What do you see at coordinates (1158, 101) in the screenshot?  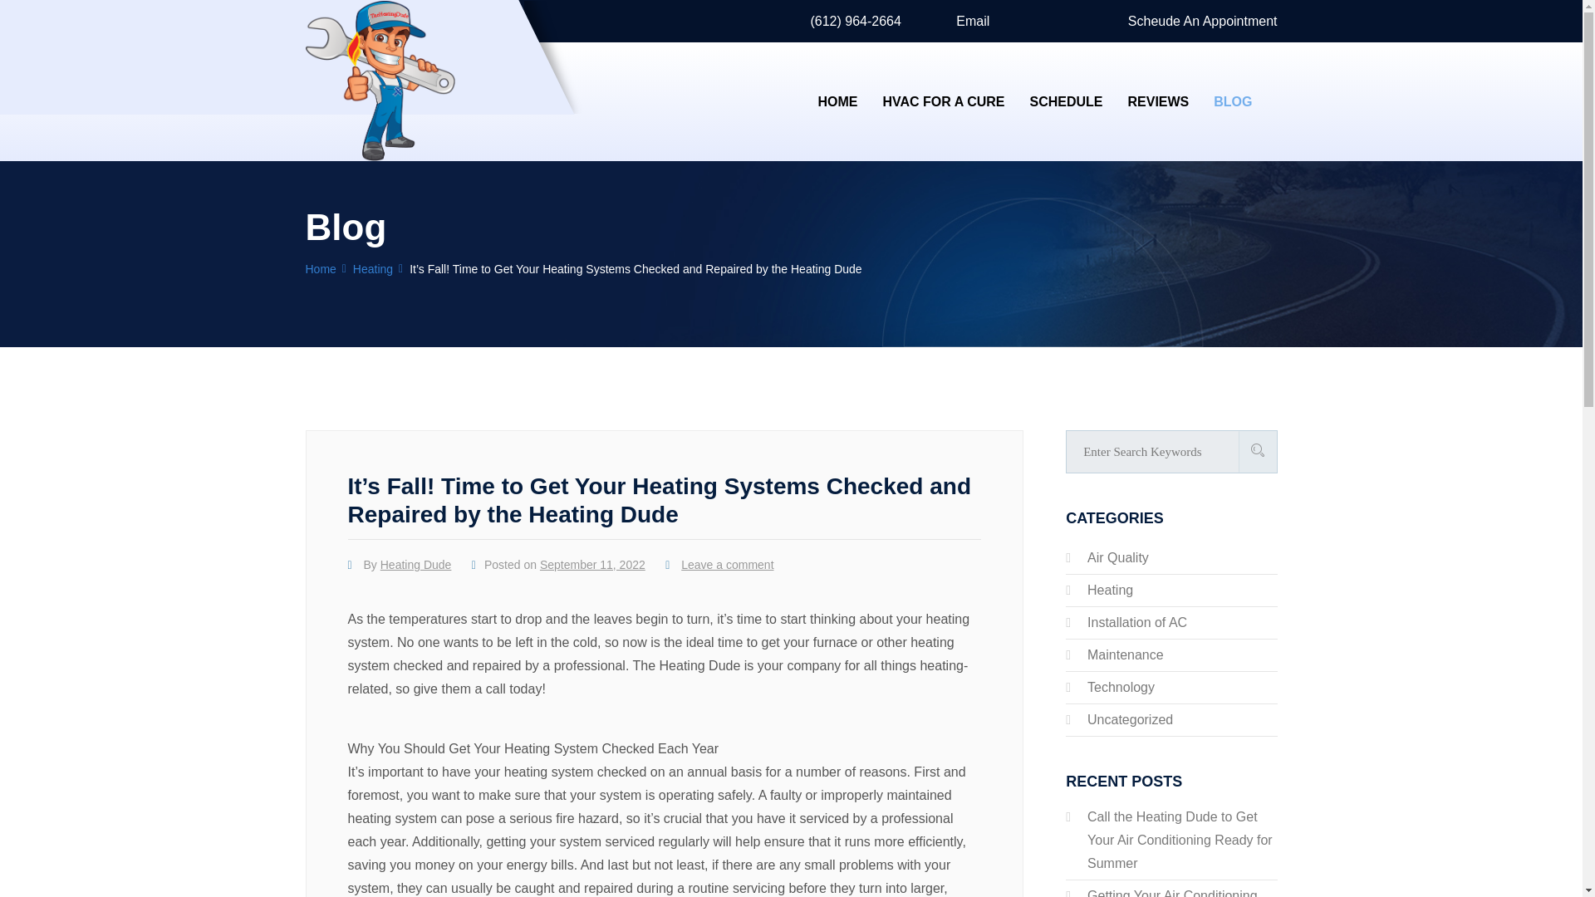 I see `REVIEWS` at bounding box center [1158, 101].